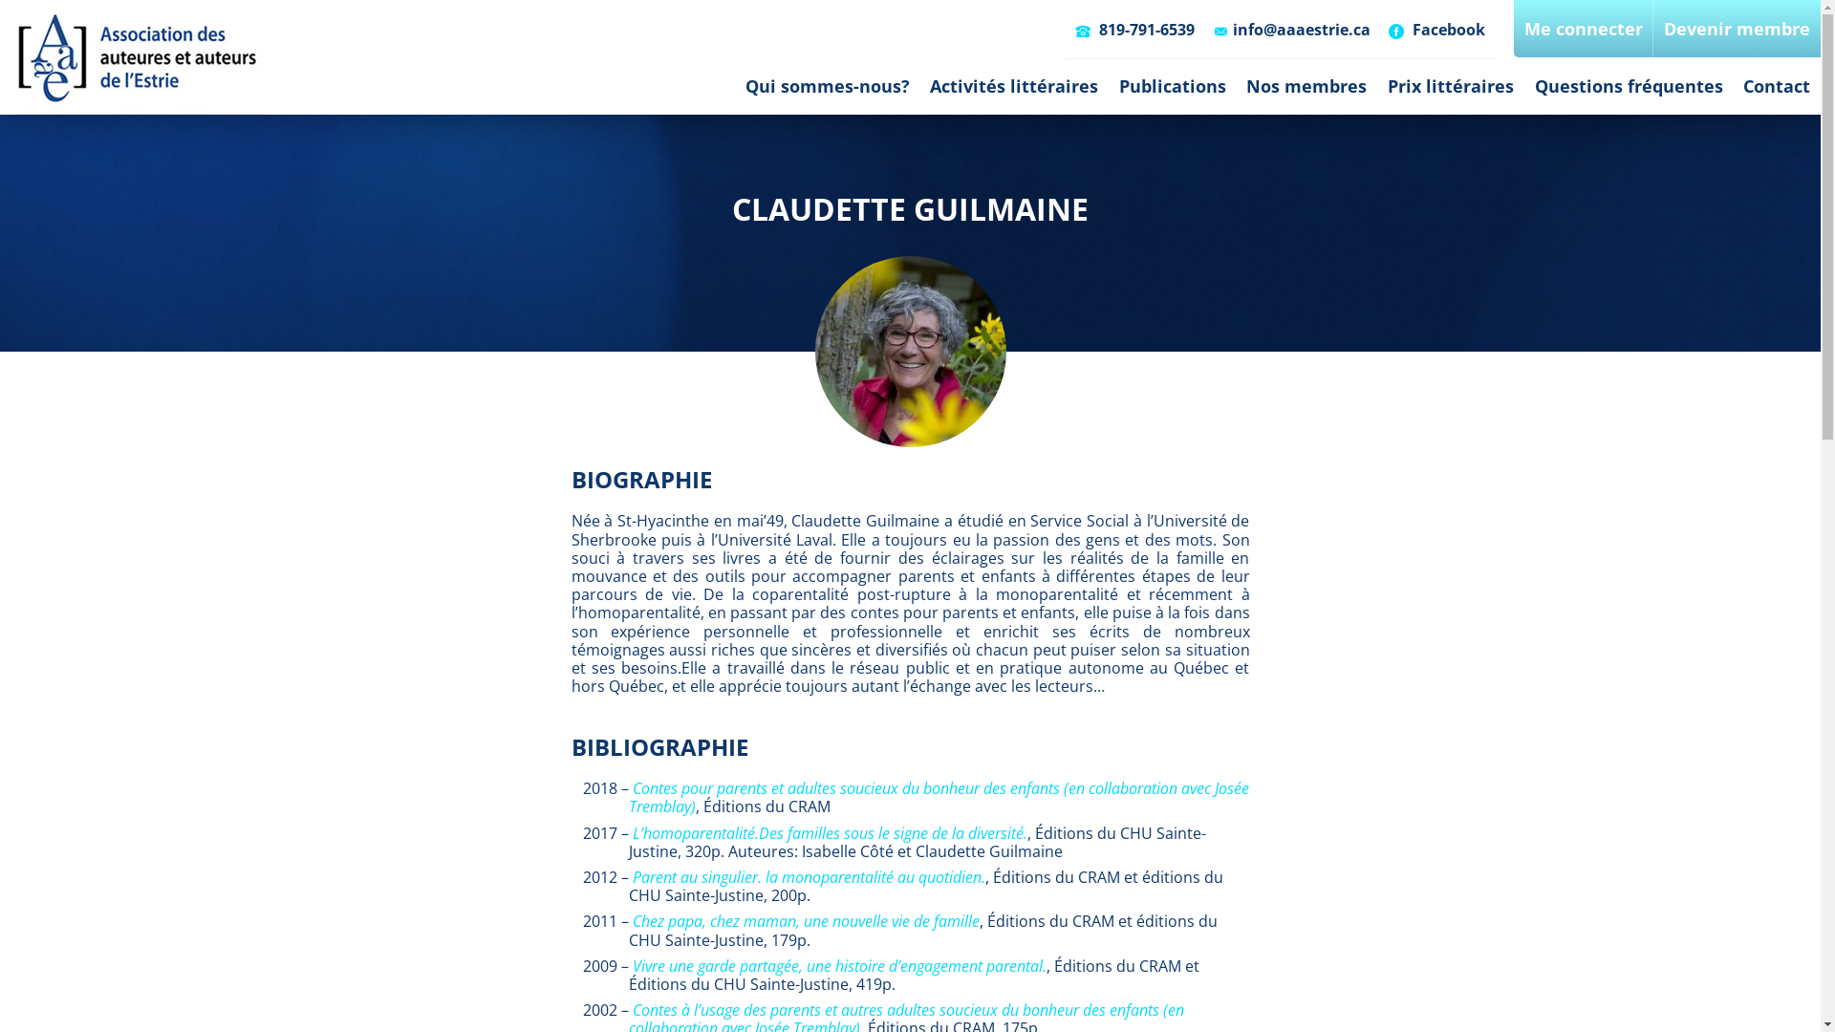 The width and height of the screenshot is (1835, 1032). I want to click on Chez papa, chez maman, une nouvelle vie de famille, so click(807, 921).